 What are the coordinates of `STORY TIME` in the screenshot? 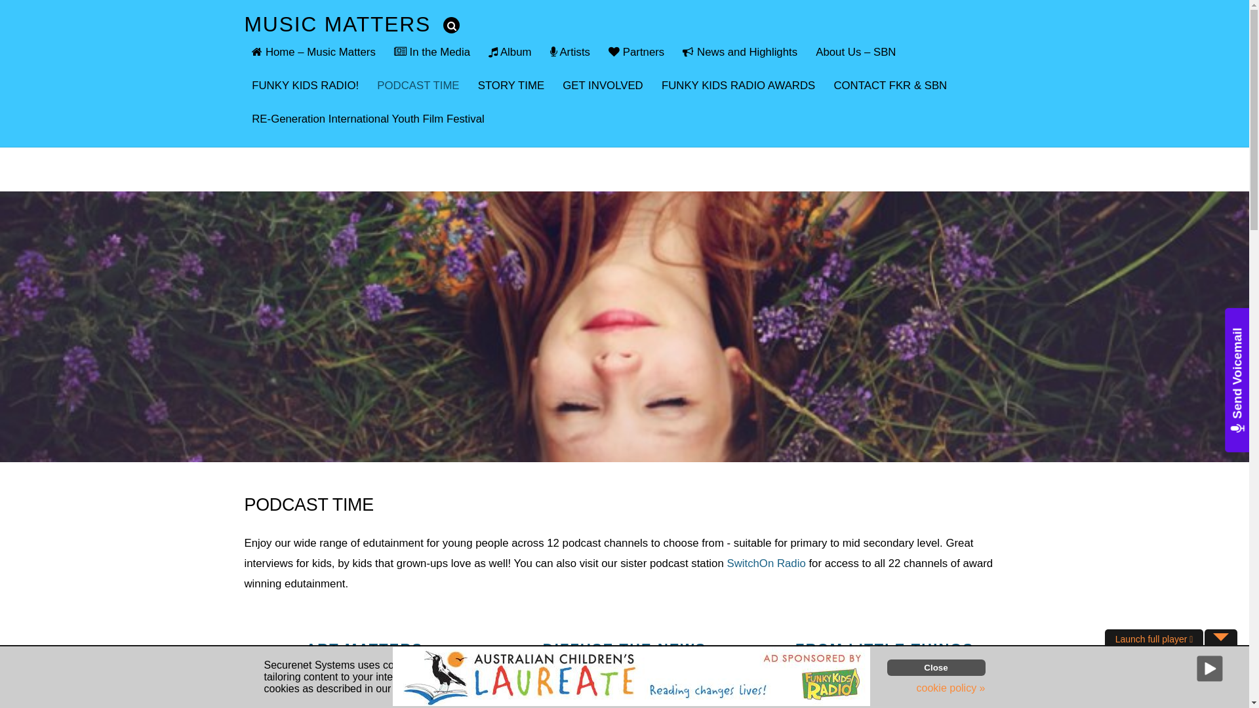 It's located at (511, 85).